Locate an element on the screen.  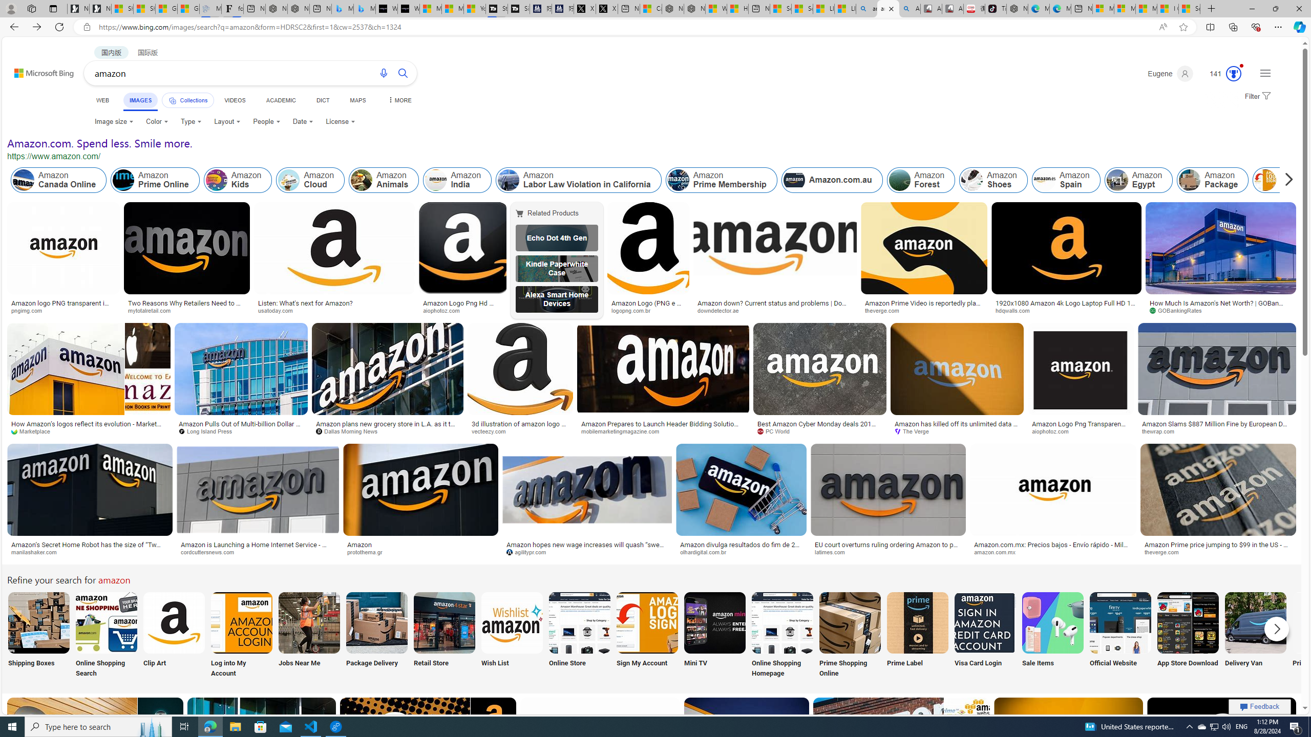
Type is located at coordinates (192, 122).